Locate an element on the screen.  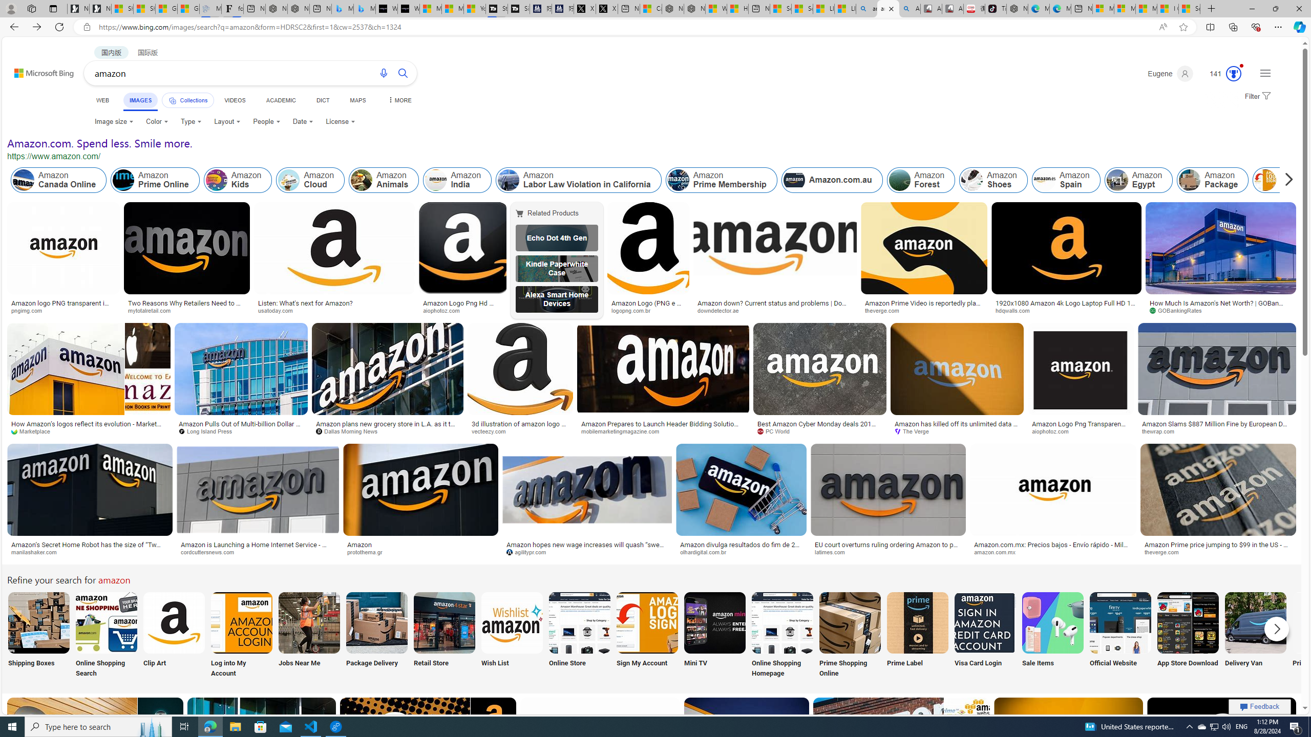
Type is located at coordinates (192, 122).